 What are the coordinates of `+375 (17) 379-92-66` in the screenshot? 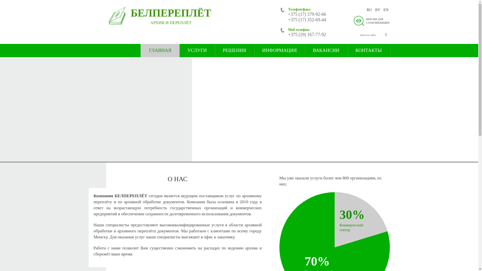 It's located at (307, 14).